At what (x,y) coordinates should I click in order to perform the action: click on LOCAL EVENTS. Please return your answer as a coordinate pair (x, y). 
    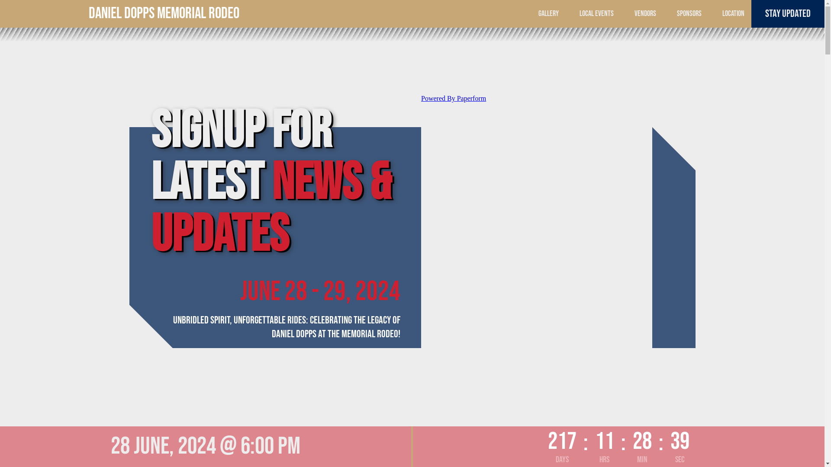
    Looking at the image, I should click on (596, 14).